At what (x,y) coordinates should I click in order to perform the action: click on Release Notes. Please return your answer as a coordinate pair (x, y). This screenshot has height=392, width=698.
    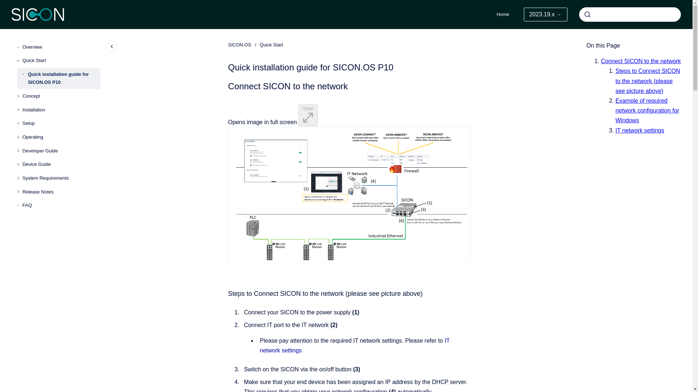
    Looking at the image, I should click on (61, 192).